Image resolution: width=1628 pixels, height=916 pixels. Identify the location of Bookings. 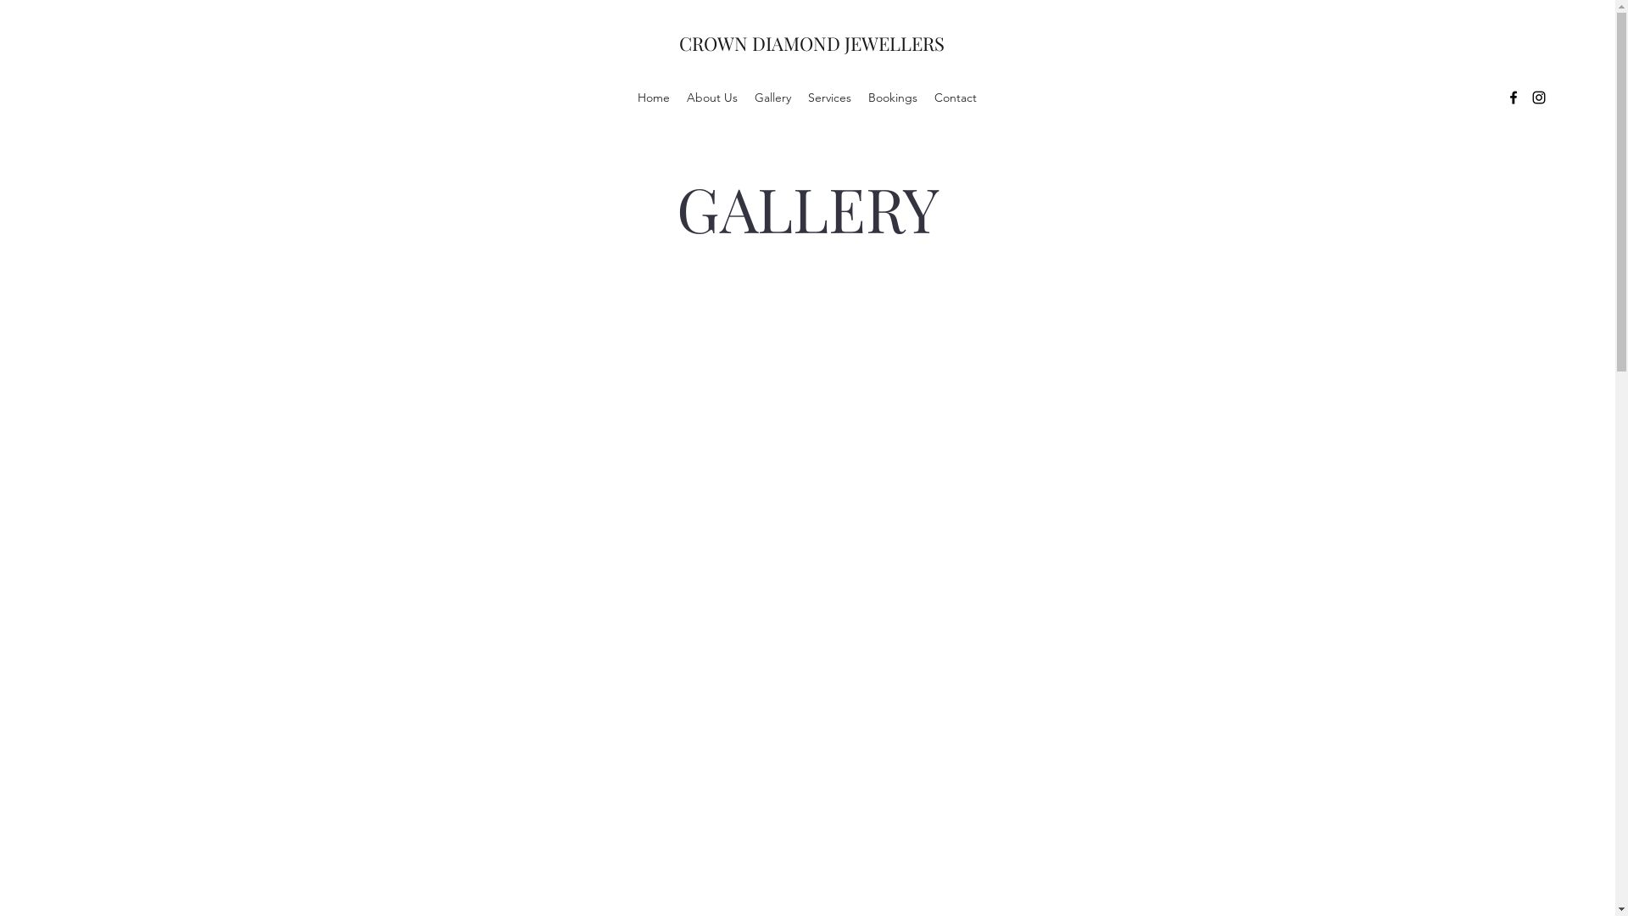
(892, 98).